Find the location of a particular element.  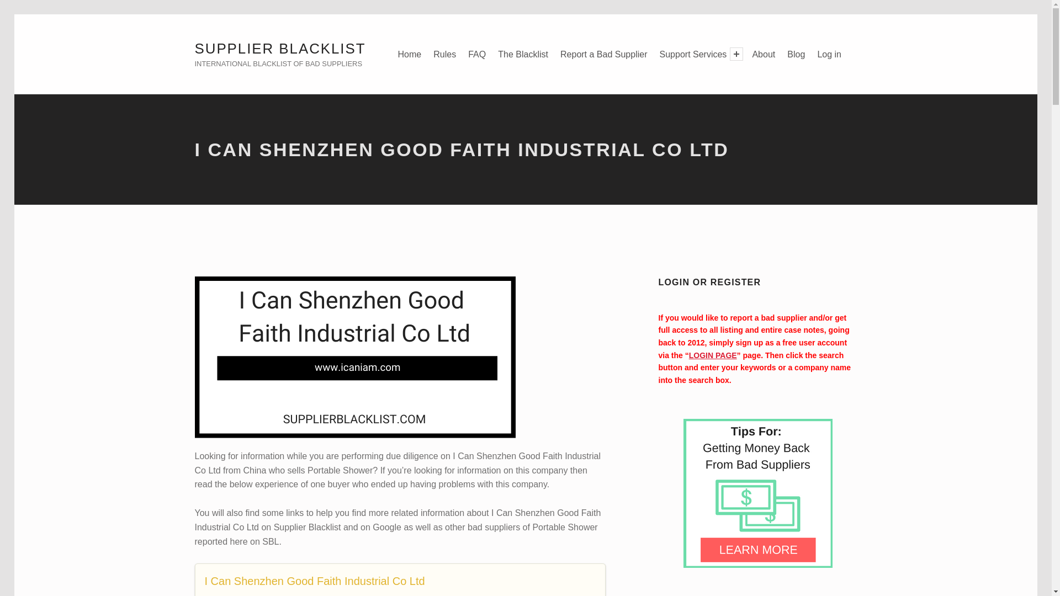

Rules is located at coordinates (444, 54).